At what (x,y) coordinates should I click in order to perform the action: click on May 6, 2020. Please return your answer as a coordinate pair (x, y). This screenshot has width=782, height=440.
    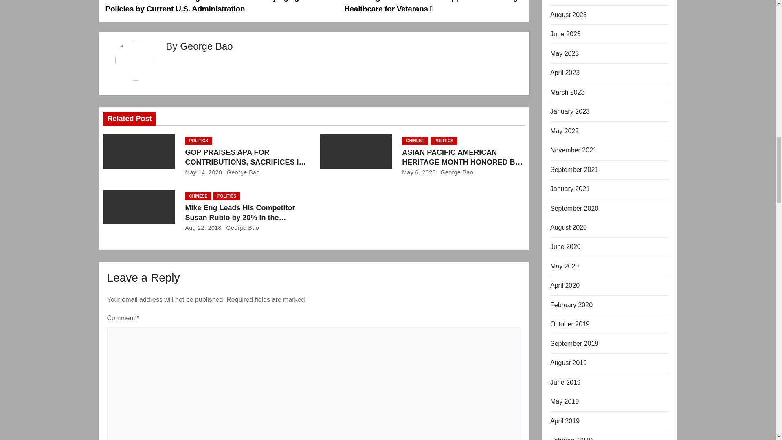
    Looking at the image, I should click on (419, 172).